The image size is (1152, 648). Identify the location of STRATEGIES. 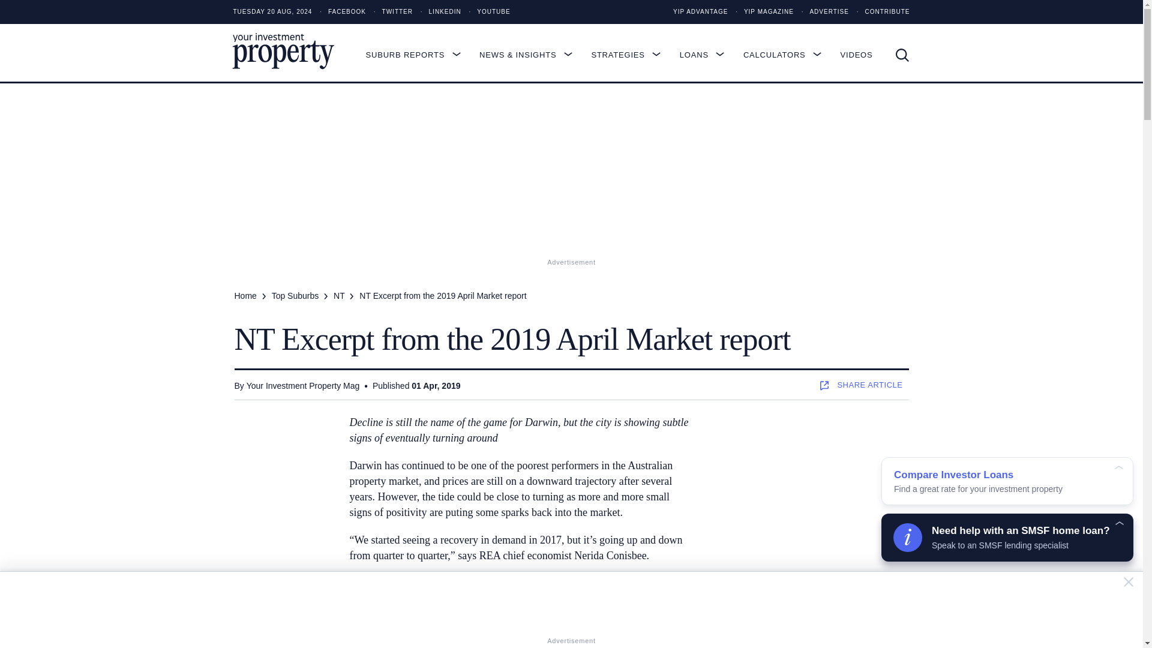
(631, 55).